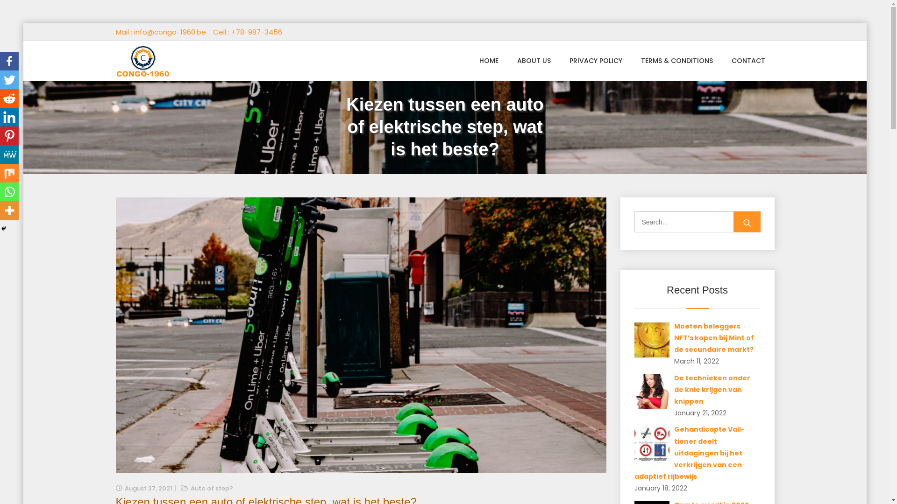  I want to click on Reddit, so click(9, 98).